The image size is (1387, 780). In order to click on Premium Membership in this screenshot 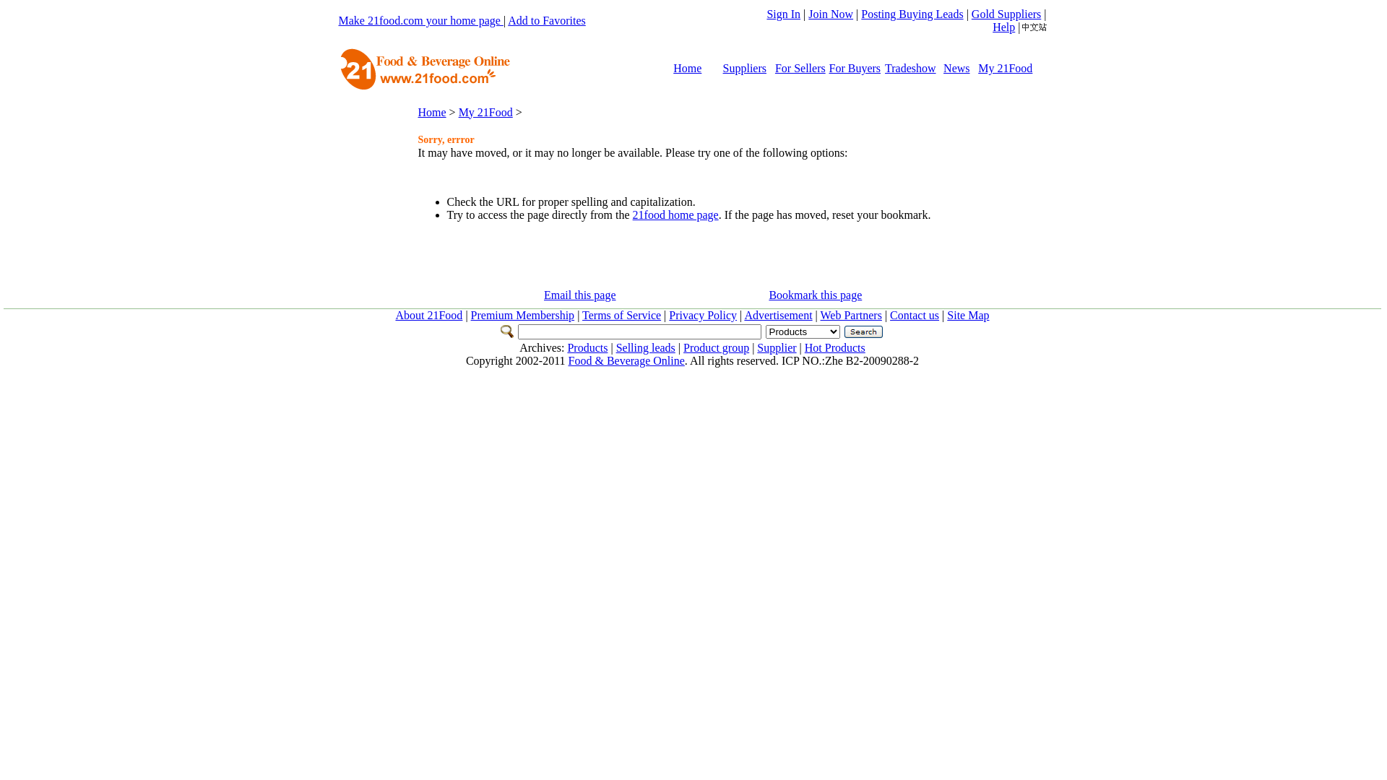, I will do `click(523, 315)`.